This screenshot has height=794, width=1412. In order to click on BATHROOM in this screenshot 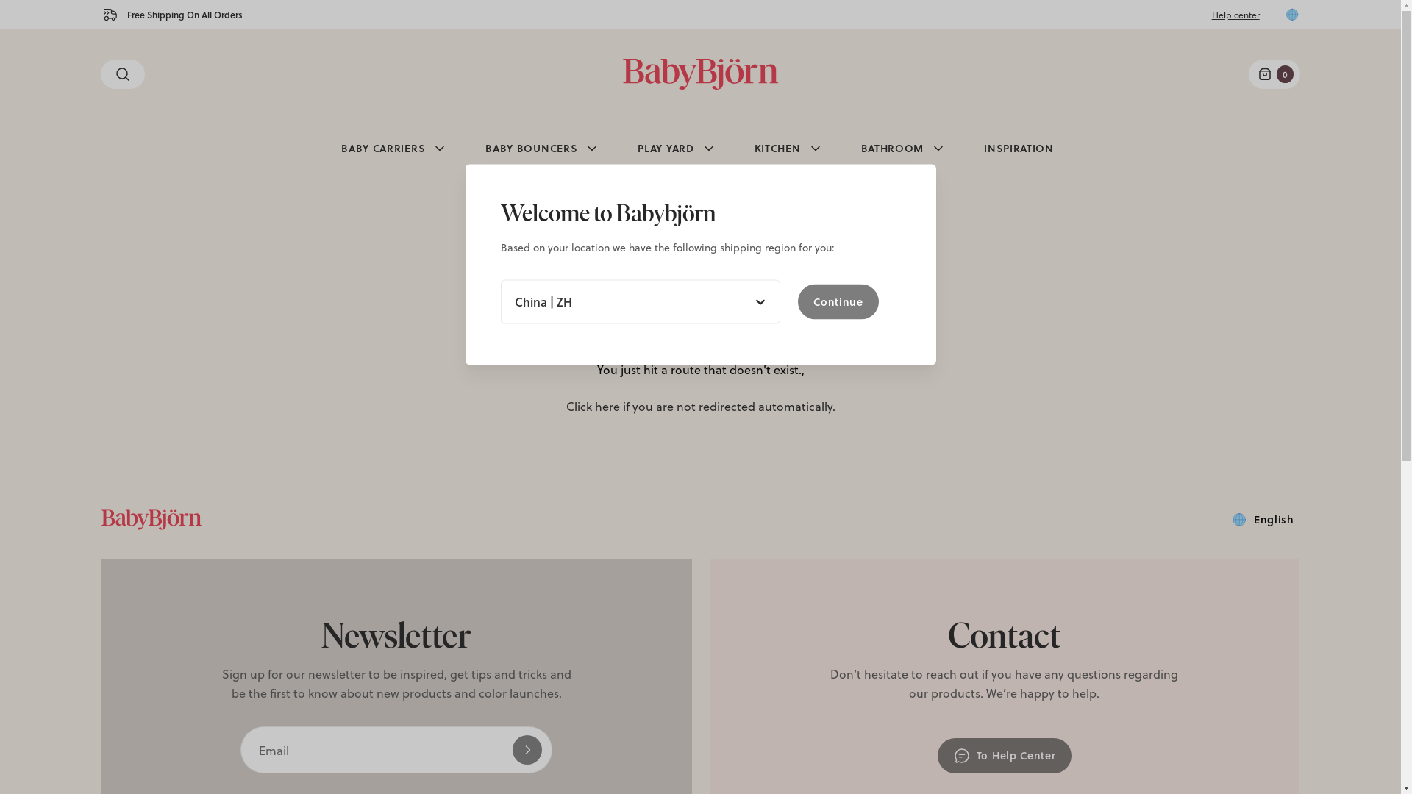, I will do `click(905, 149)`.